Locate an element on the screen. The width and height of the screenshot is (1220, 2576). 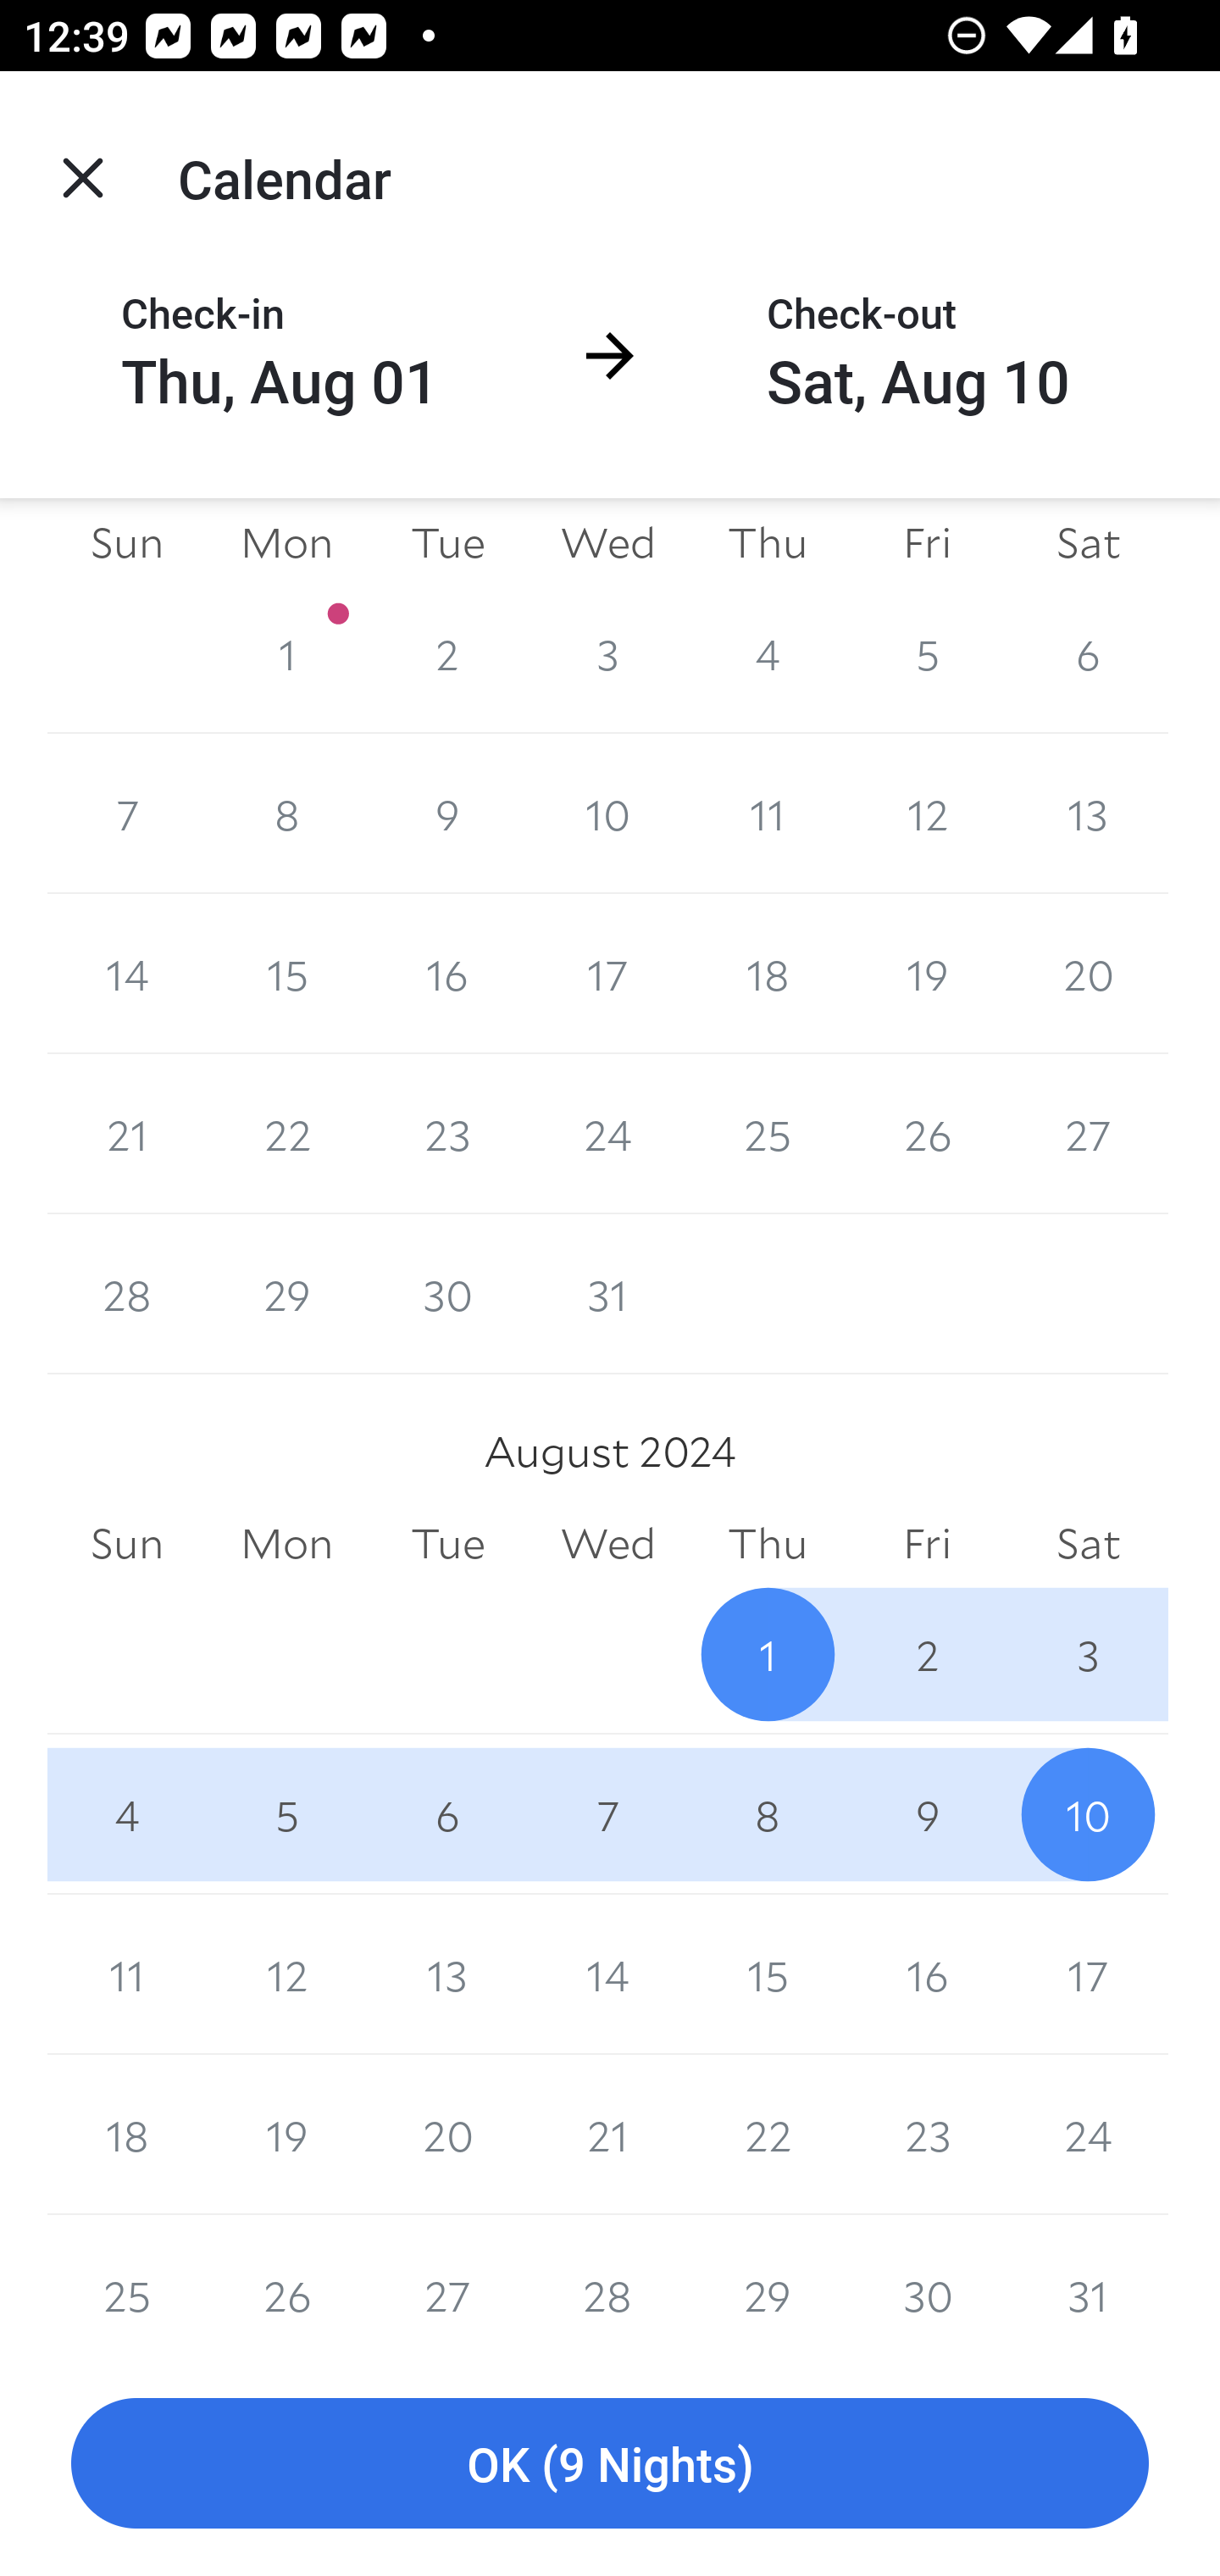
1 1 August 2024 is located at coordinates (768, 1653).